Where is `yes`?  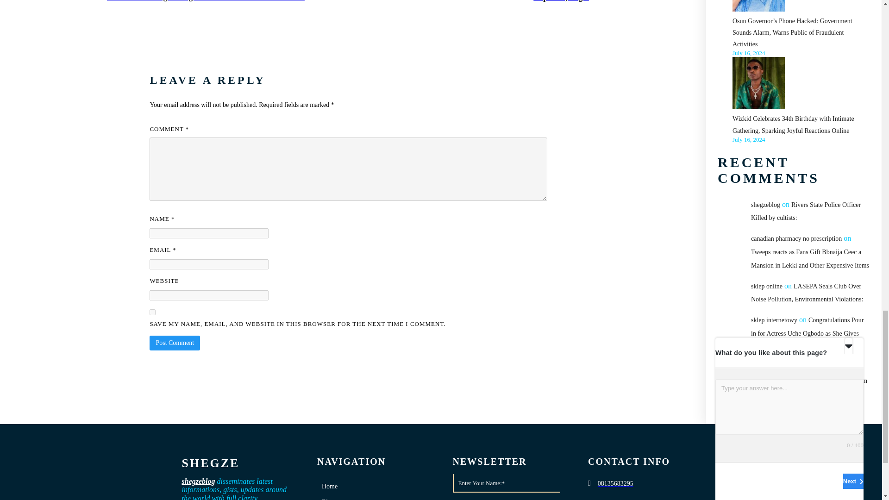 yes is located at coordinates (152, 312).